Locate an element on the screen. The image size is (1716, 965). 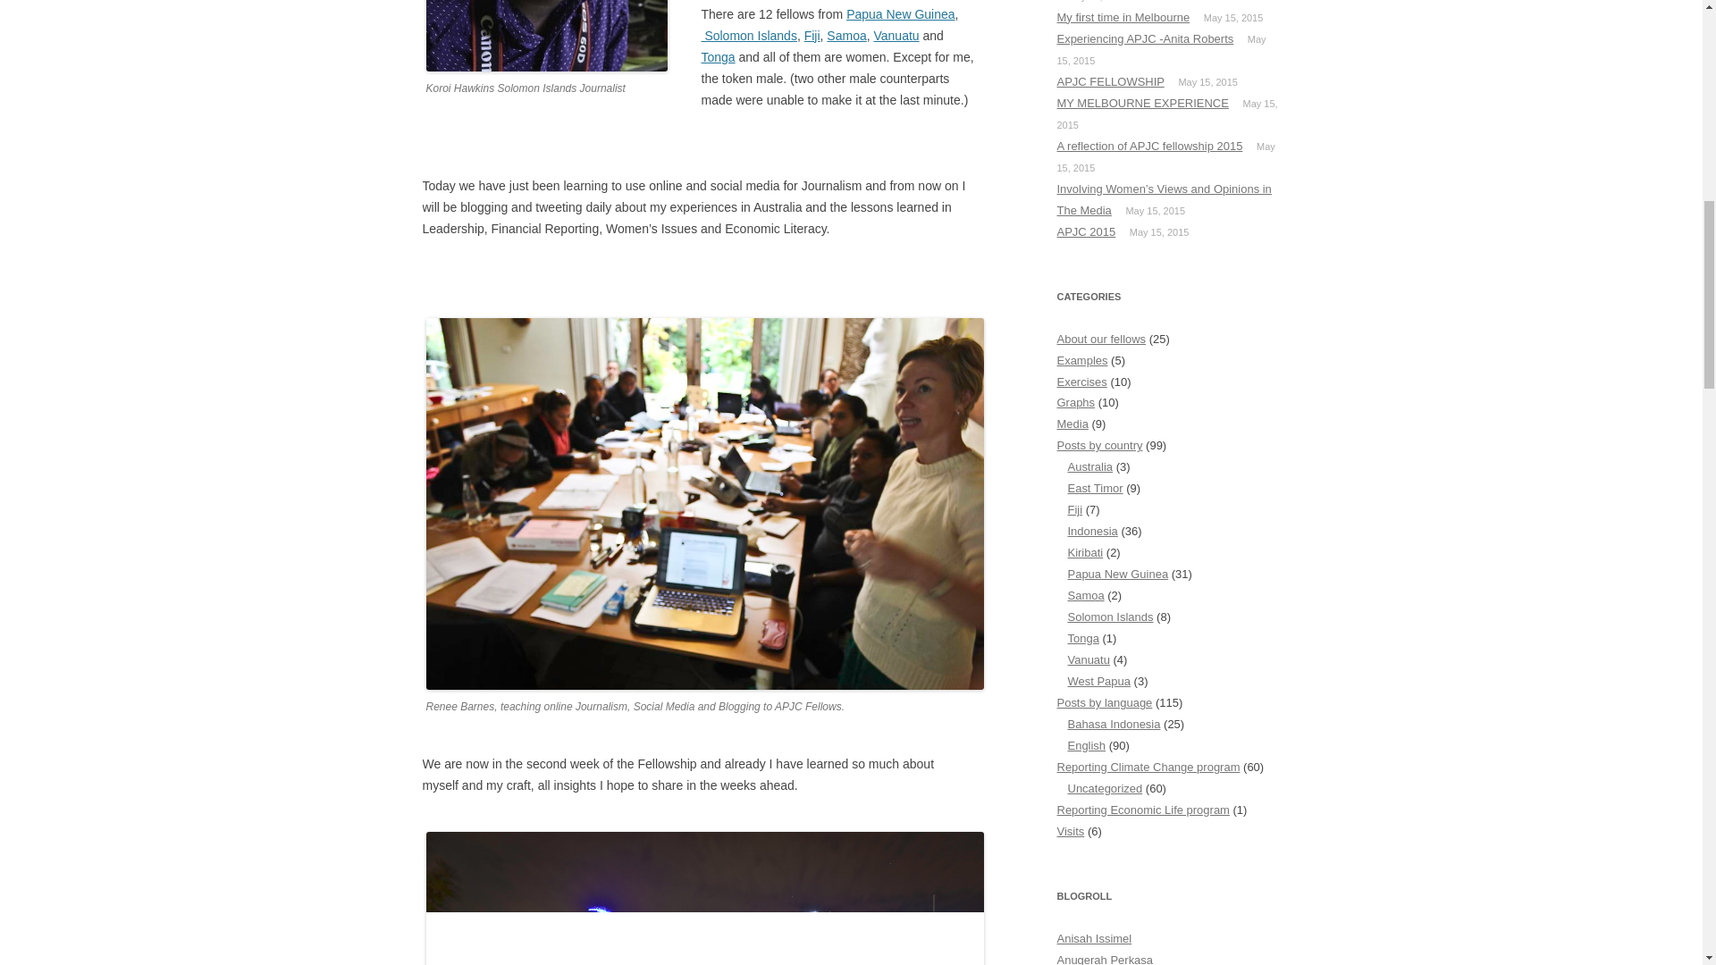
Fiji Wikipedia is located at coordinates (812, 36).